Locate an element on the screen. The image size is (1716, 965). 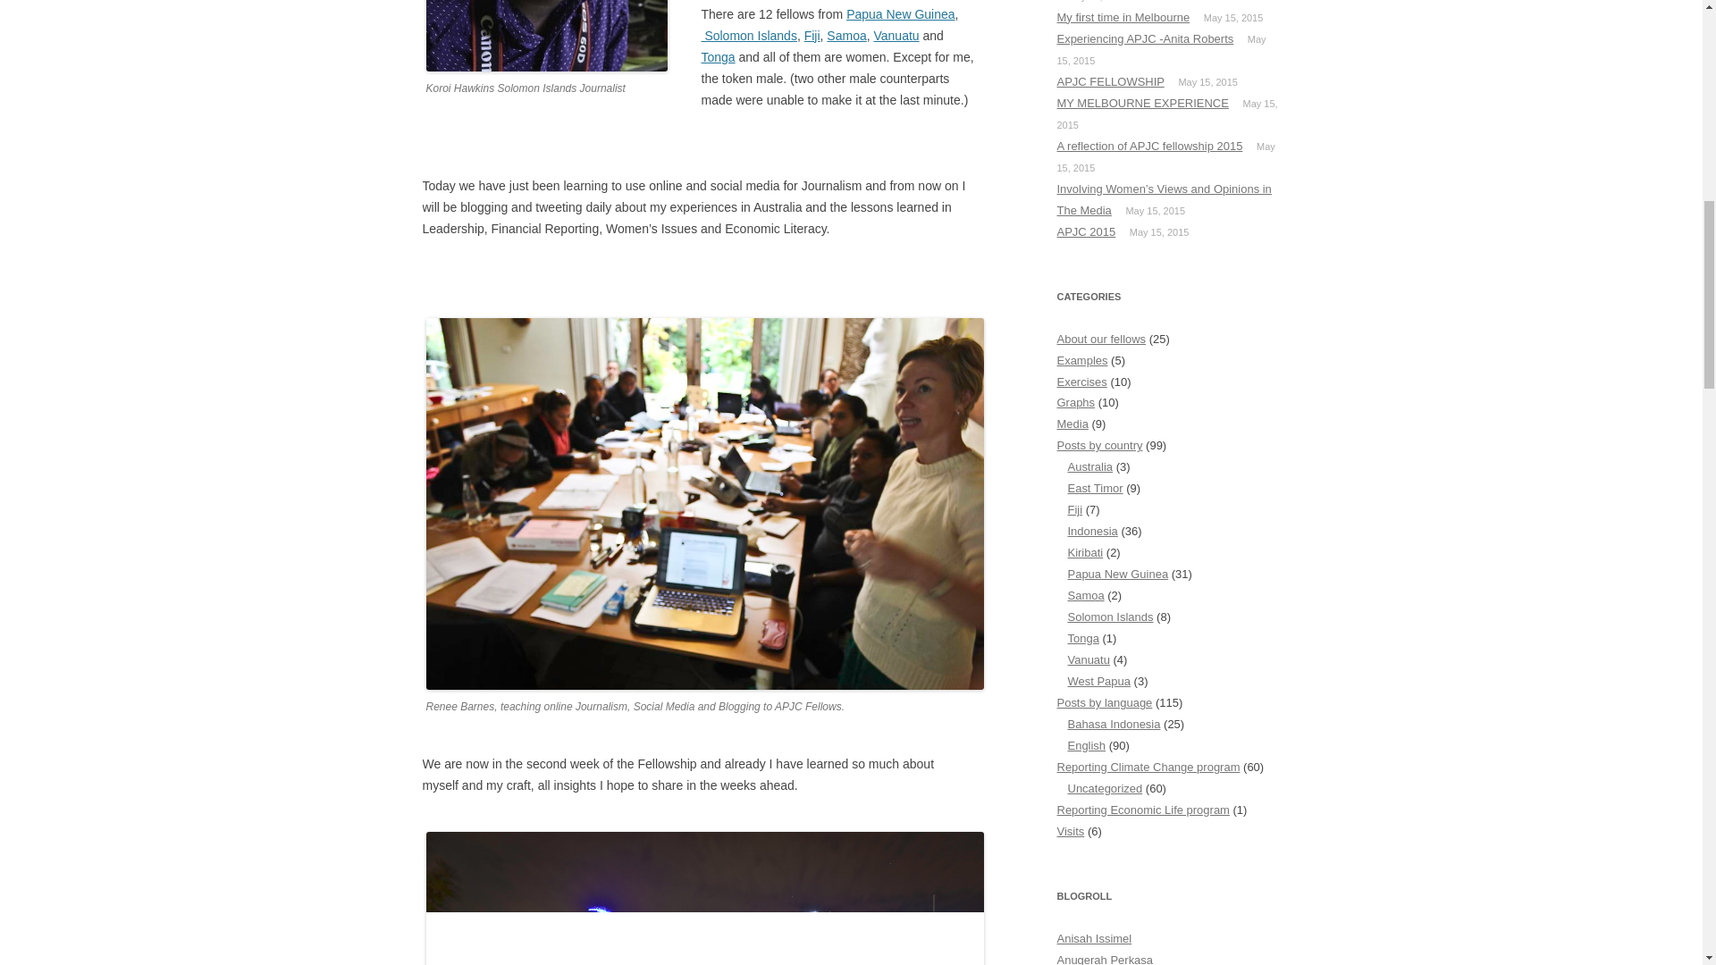
Fiji Wikipedia is located at coordinates (812, 36).